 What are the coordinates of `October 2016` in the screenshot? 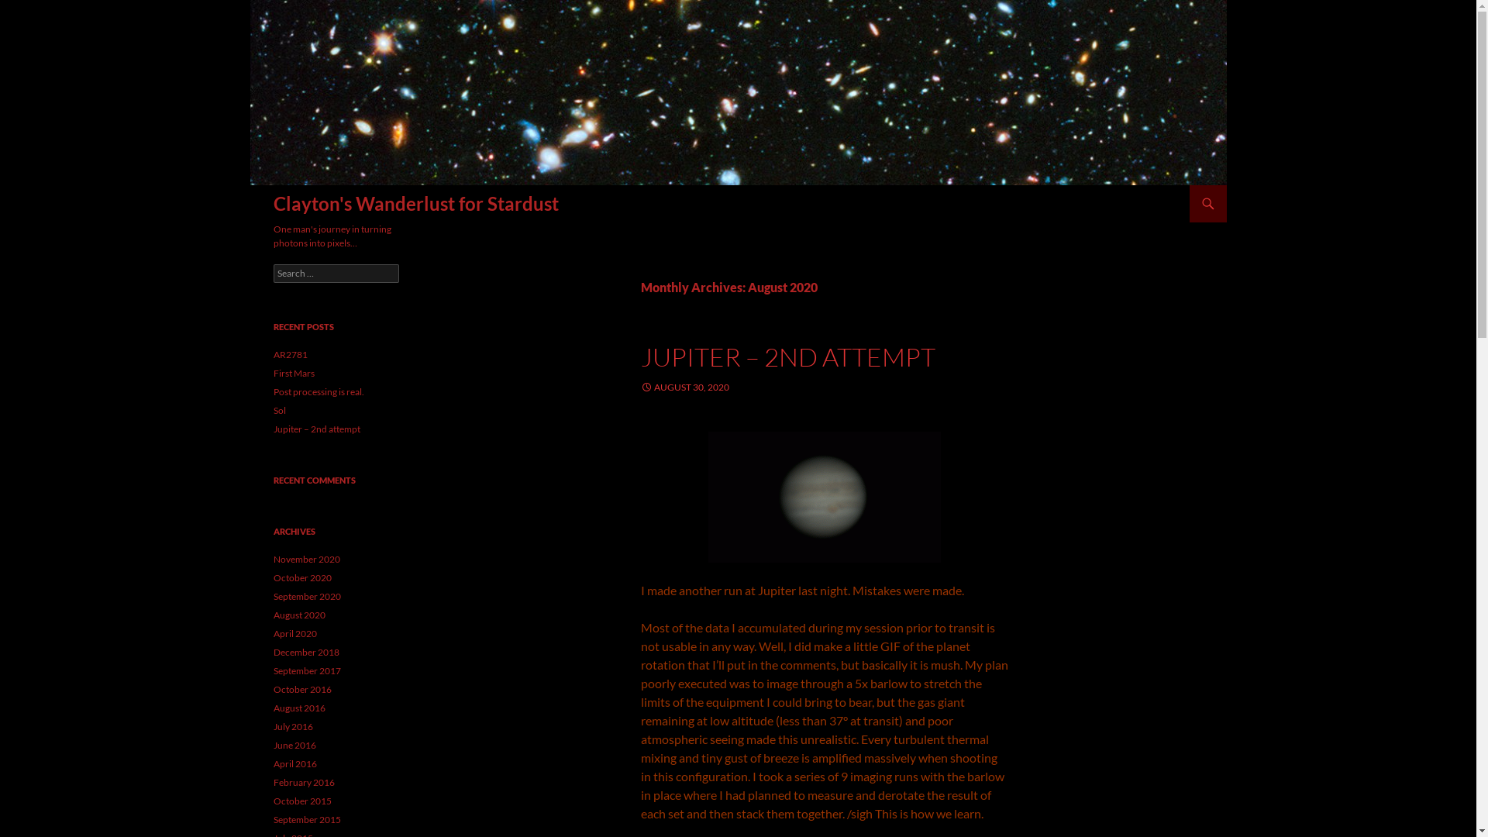 It's located at (302, 690).